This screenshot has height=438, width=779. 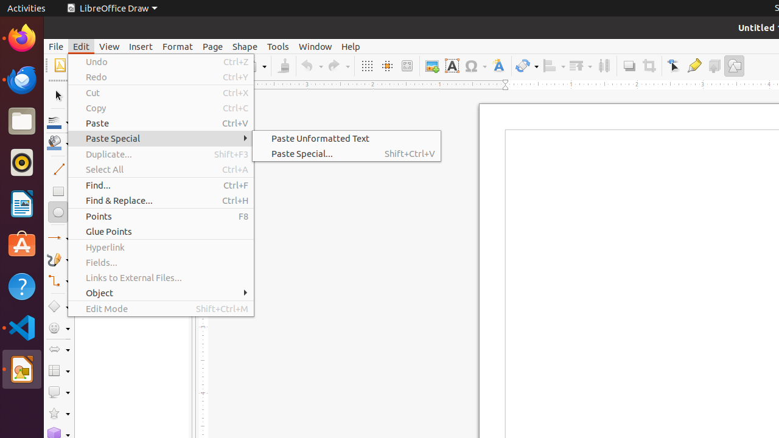 What do you see at coordinates (452, 66) in the screenshot?
I see `Text Box` at bounding box center [452, 66].